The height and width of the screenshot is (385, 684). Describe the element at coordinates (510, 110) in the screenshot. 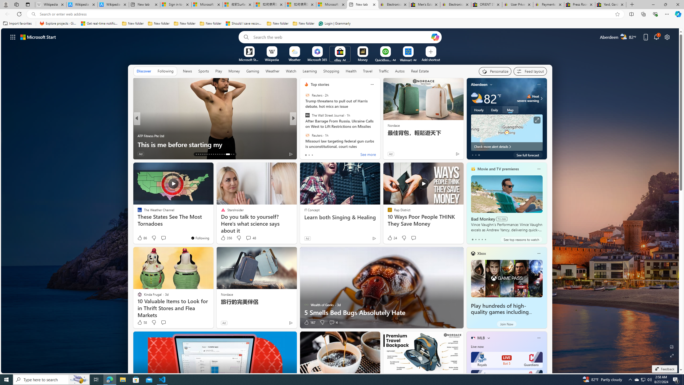

I see `Map` at that location.